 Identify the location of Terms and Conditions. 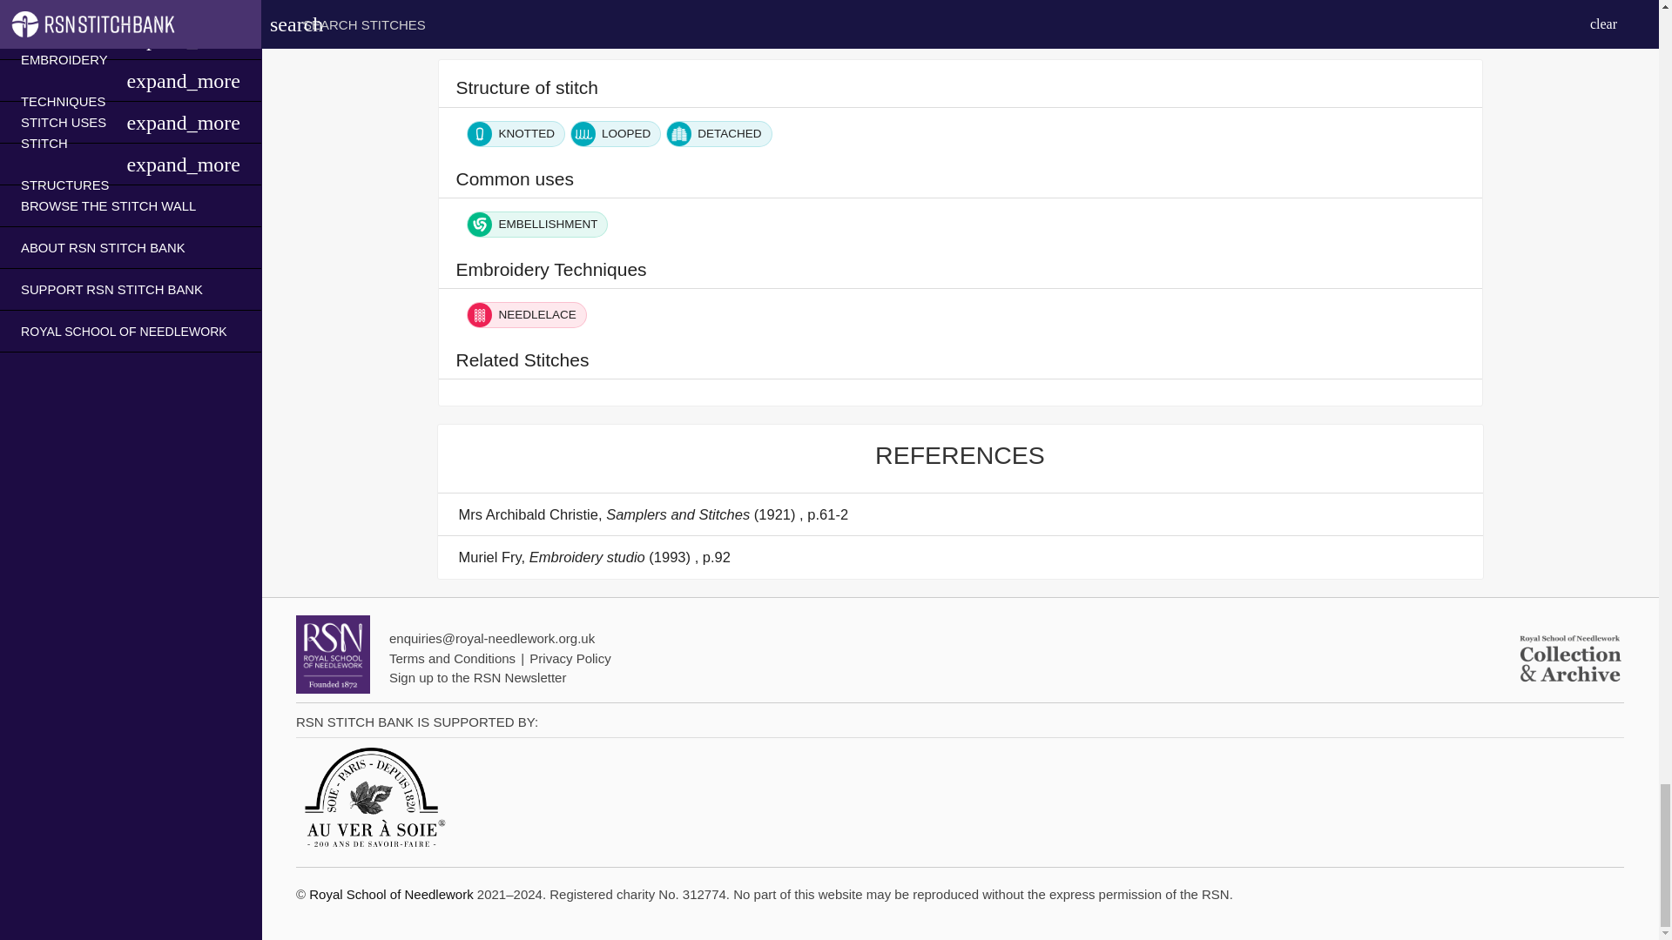
(452, 658).